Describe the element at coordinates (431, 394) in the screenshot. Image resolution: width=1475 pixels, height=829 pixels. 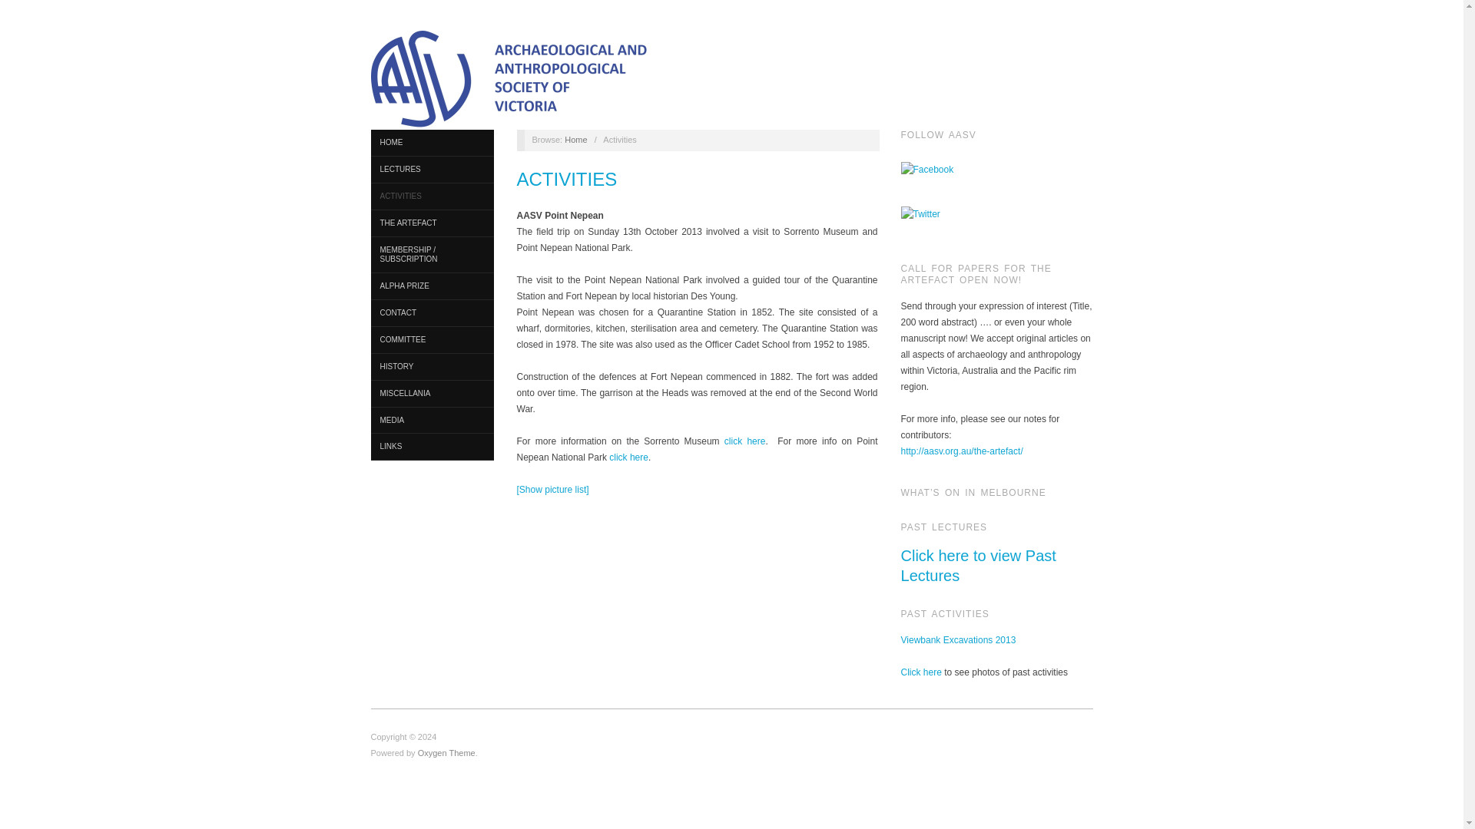
I see `MISCELLANIA` at that location.